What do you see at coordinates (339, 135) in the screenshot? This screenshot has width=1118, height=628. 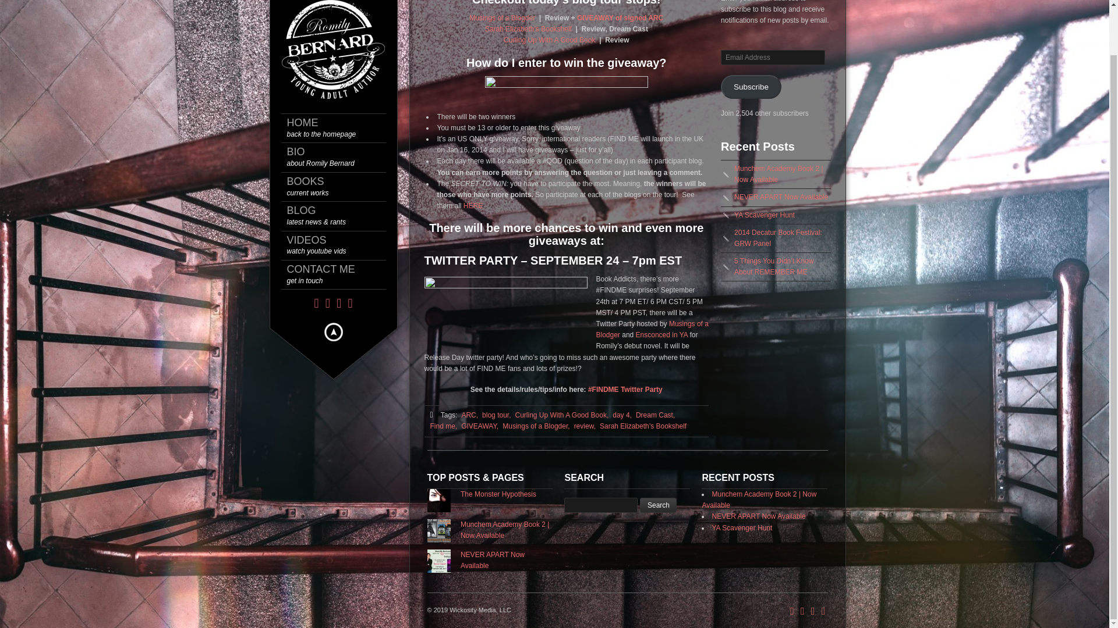 I see `curling up with a good book` at bounding box center [339, 135].